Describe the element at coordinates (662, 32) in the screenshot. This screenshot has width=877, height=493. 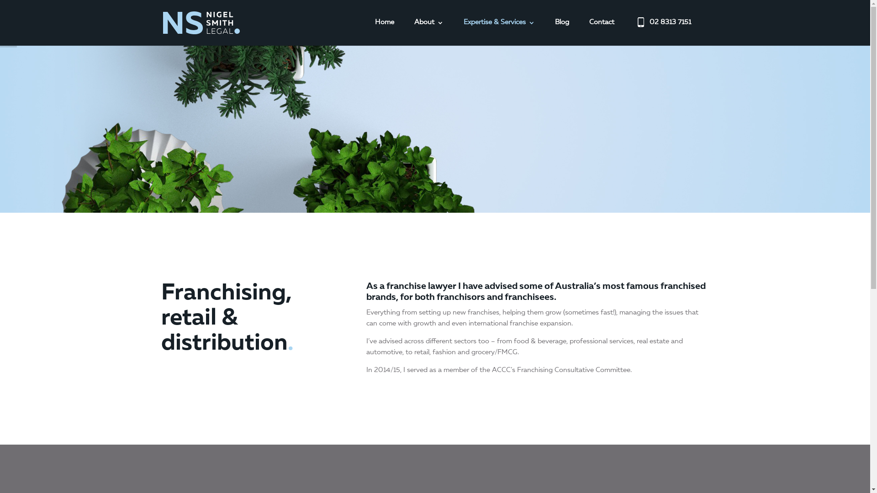
I see `02 8313 7151` at that location.